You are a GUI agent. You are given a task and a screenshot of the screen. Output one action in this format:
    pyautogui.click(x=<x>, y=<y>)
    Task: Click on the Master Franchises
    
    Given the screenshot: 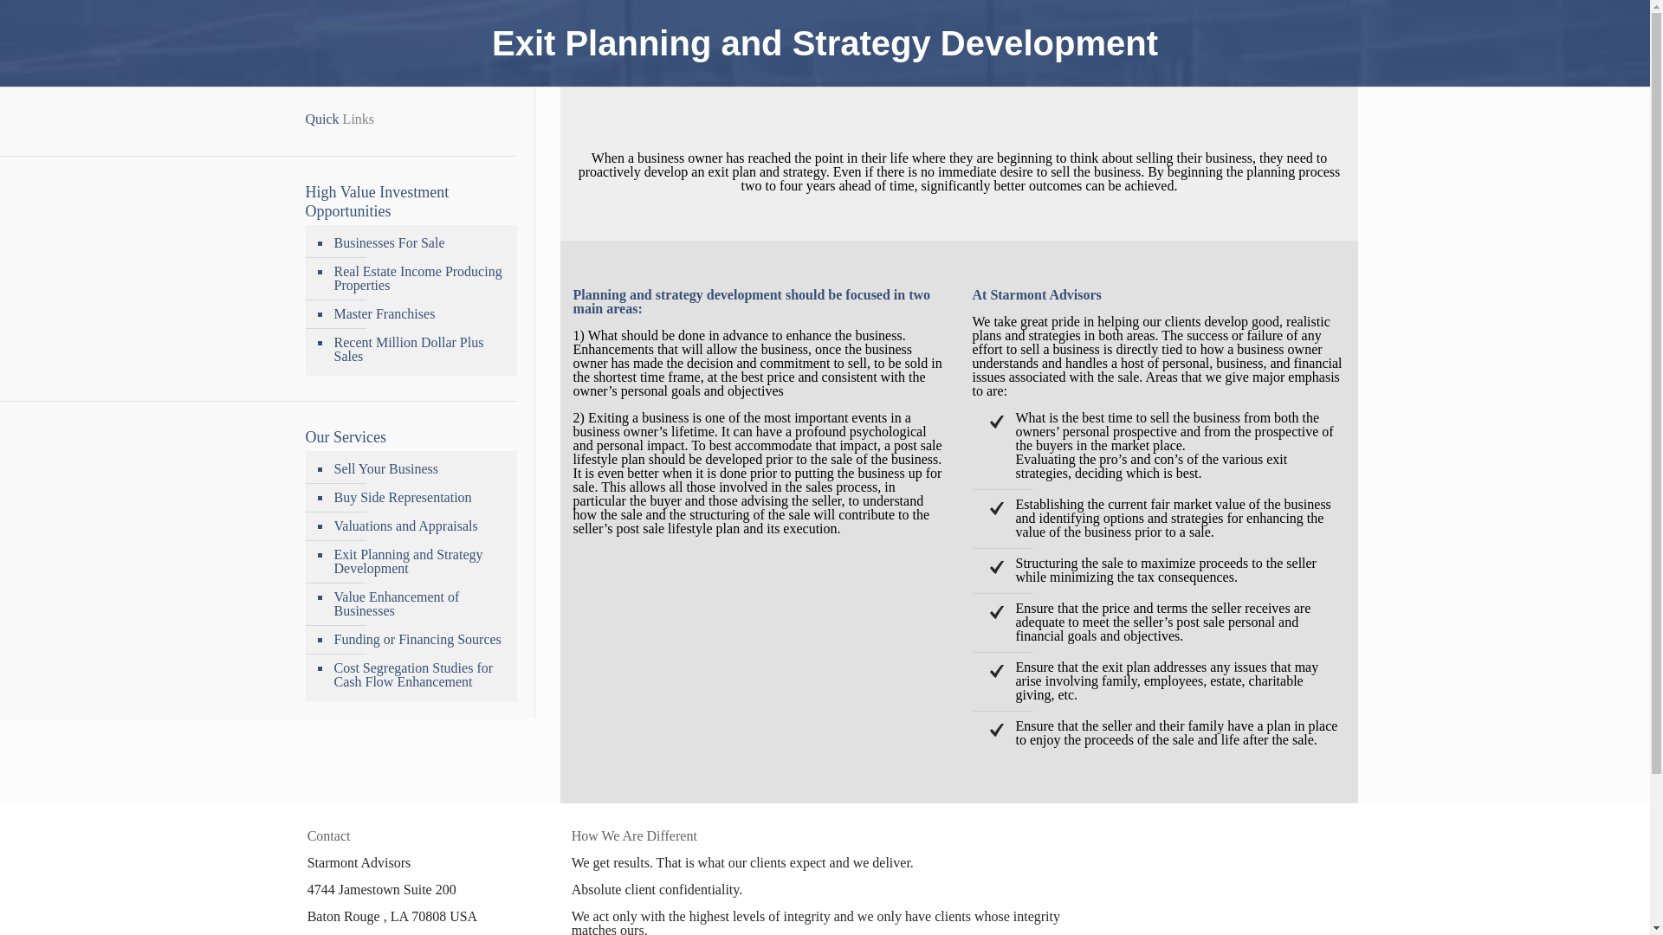 What is the action you would take?
    pyautogui.click(x=419, y=314)
    